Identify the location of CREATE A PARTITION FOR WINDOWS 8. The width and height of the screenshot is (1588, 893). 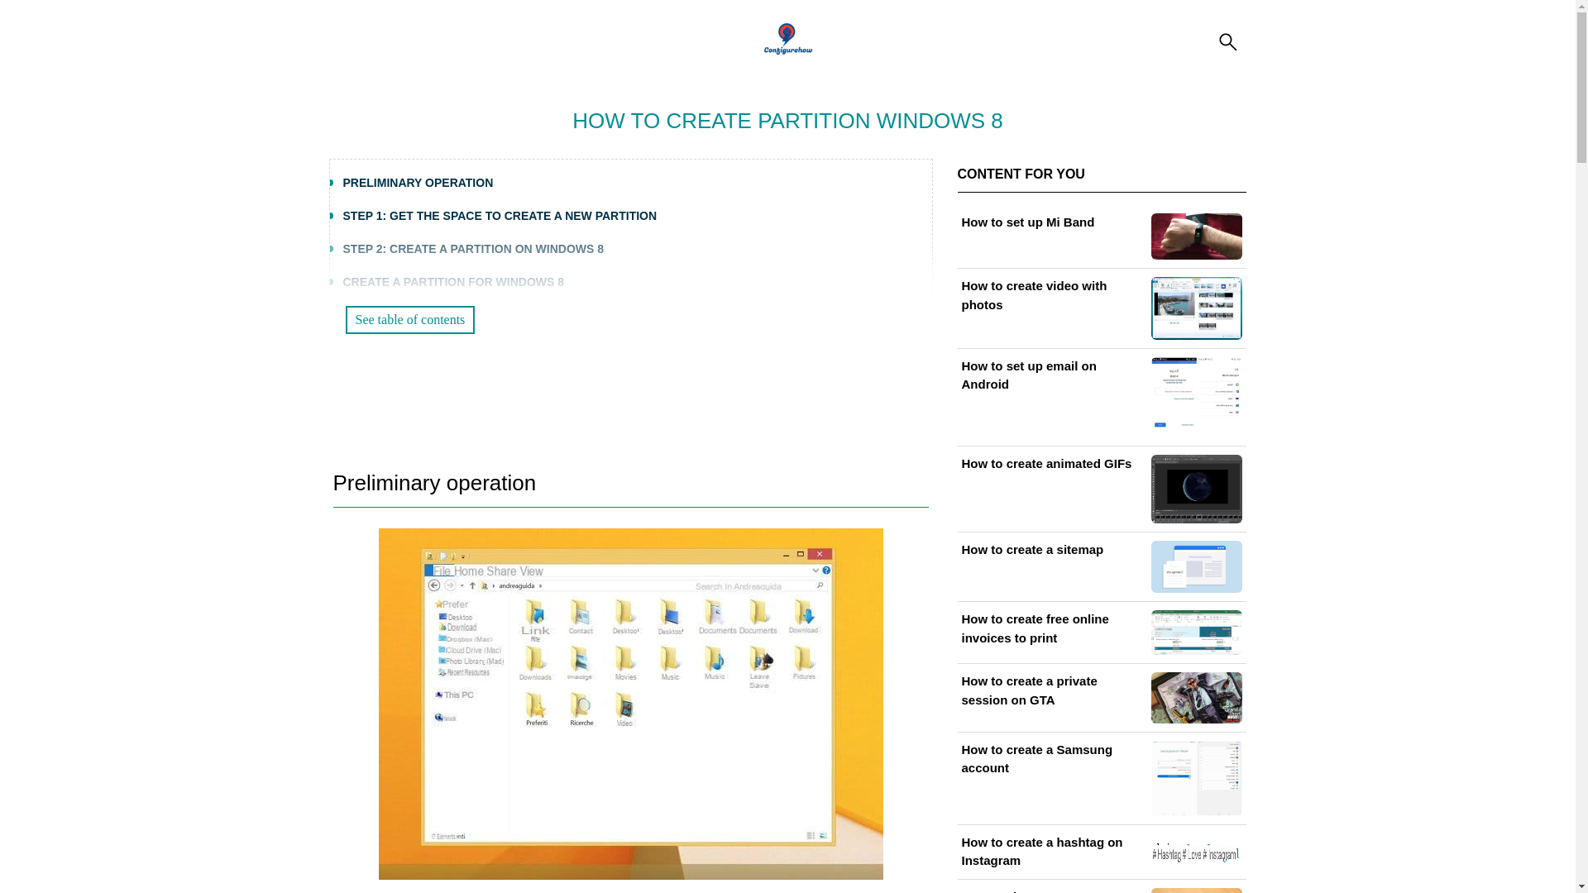
(453, 281).